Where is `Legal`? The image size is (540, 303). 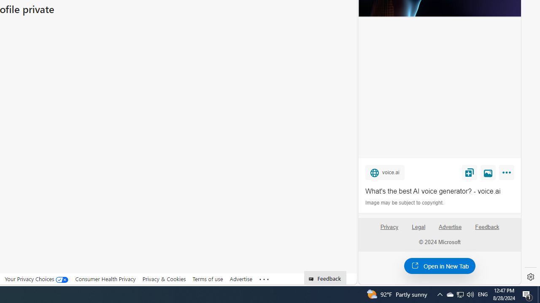 Legal is located at coordinates (418, 227).